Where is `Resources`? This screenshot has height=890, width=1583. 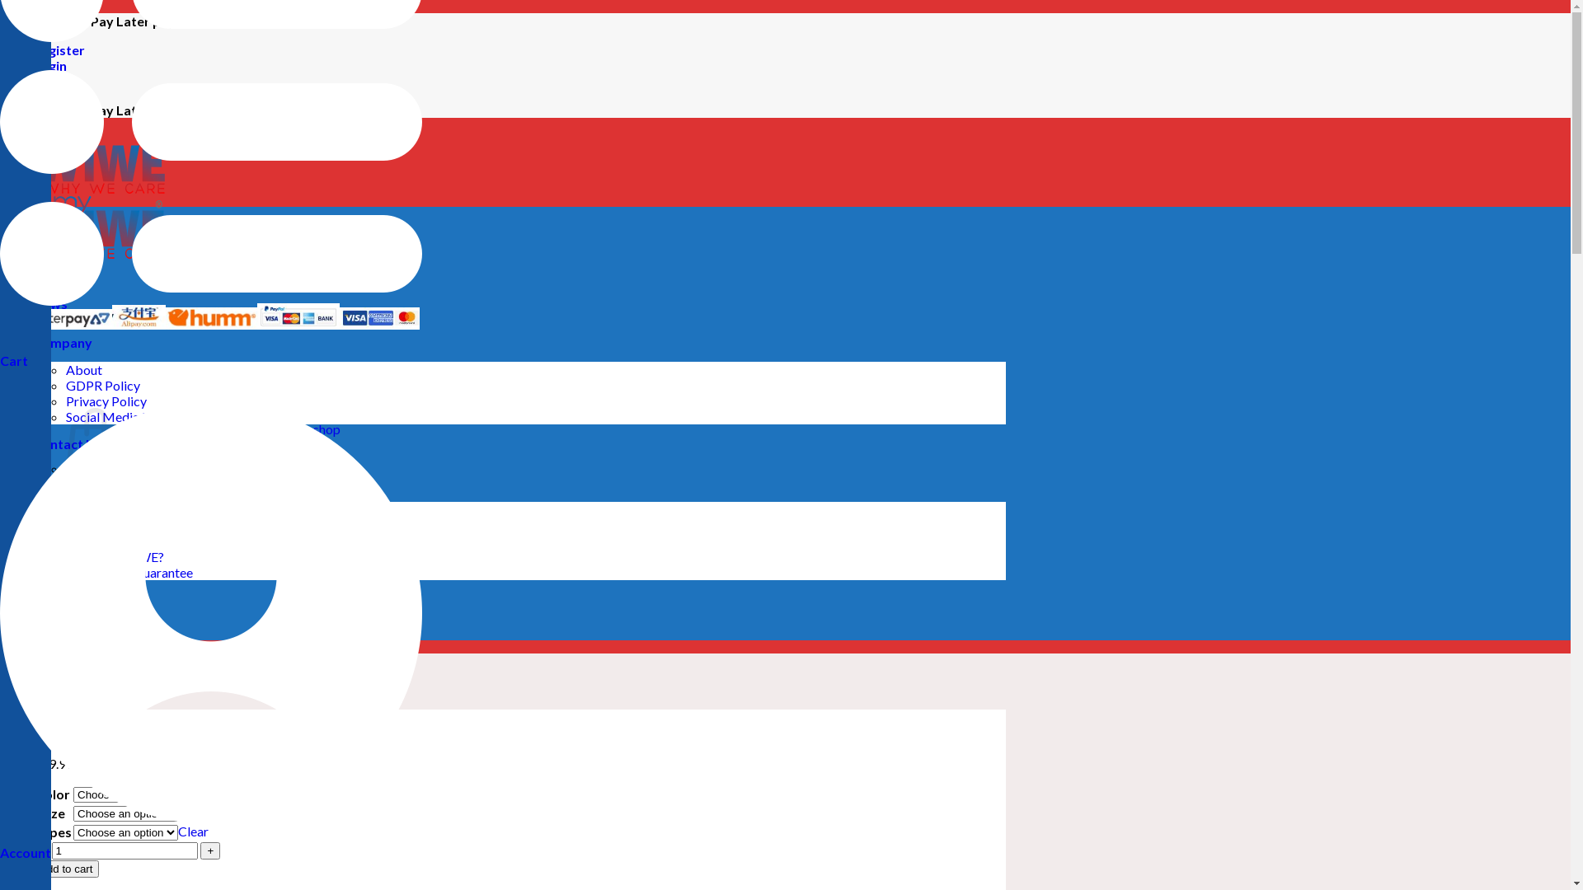
Resources is located at coordinates (65, 483).